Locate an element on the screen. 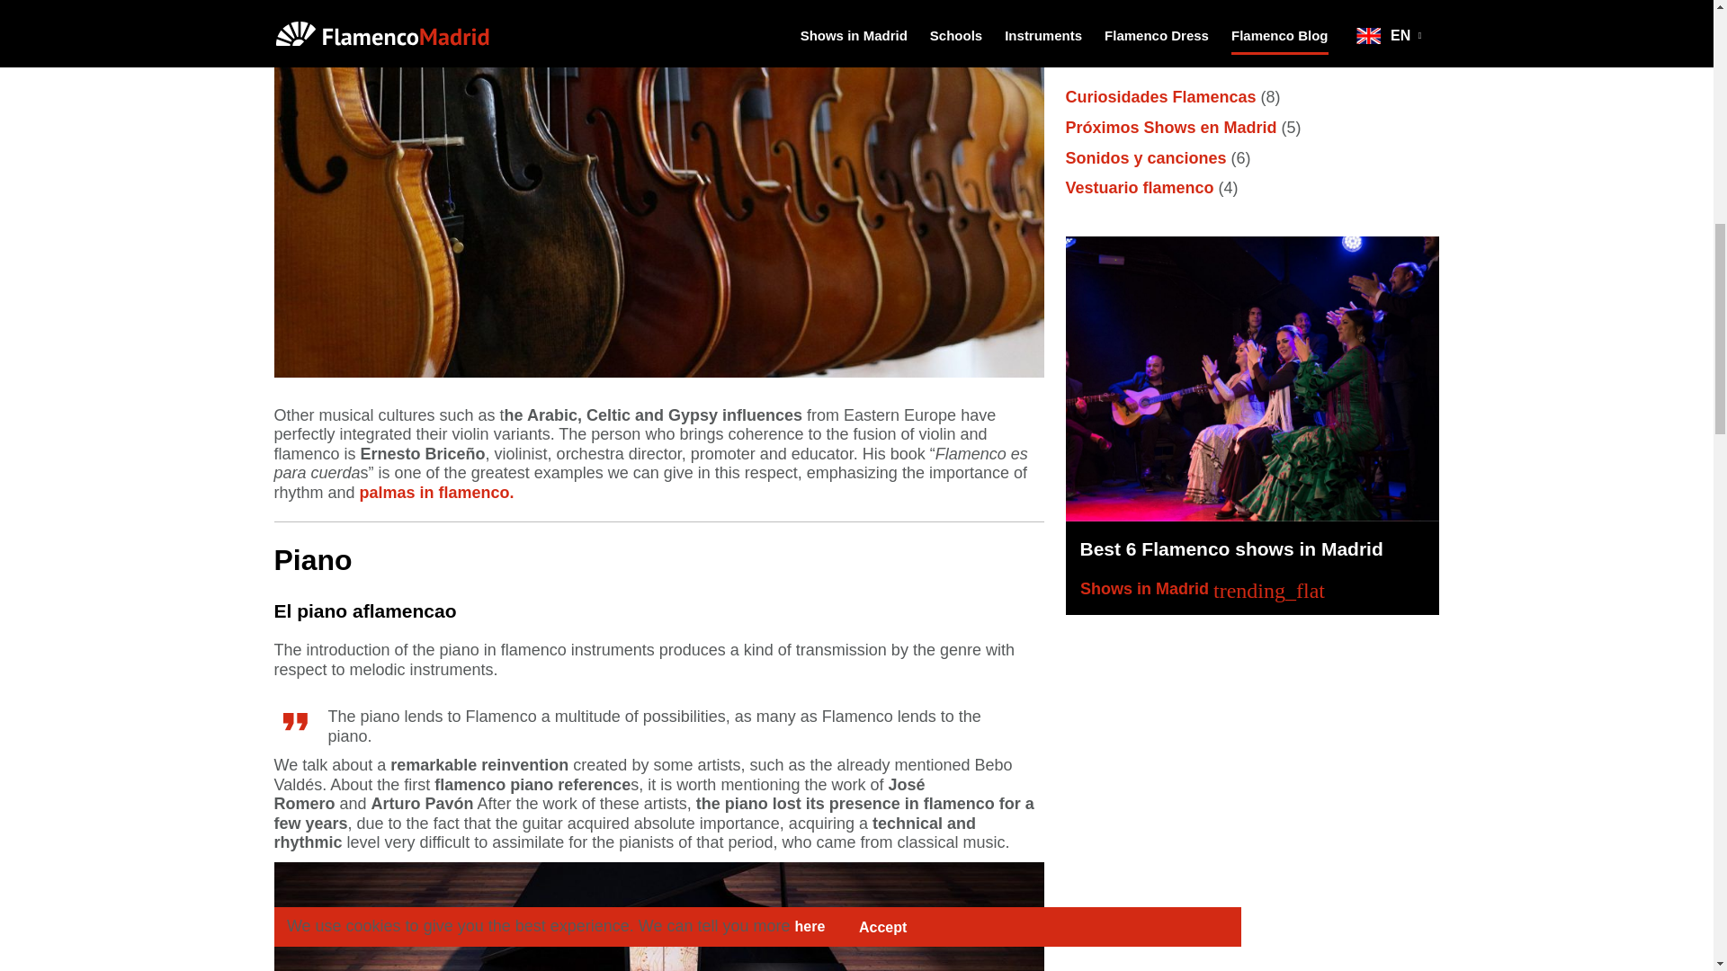 The width and height of the screenshot is (1727, 971). el-piano-en-el-flamenco-2 is located at coordinates (658, 917).